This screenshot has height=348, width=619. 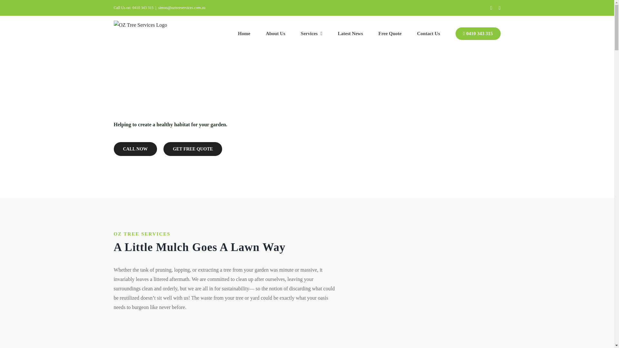 What do you see at coordinates (143, 8) in the screenshot?
I see `0410 343 315` at bounding box center [143, 8].